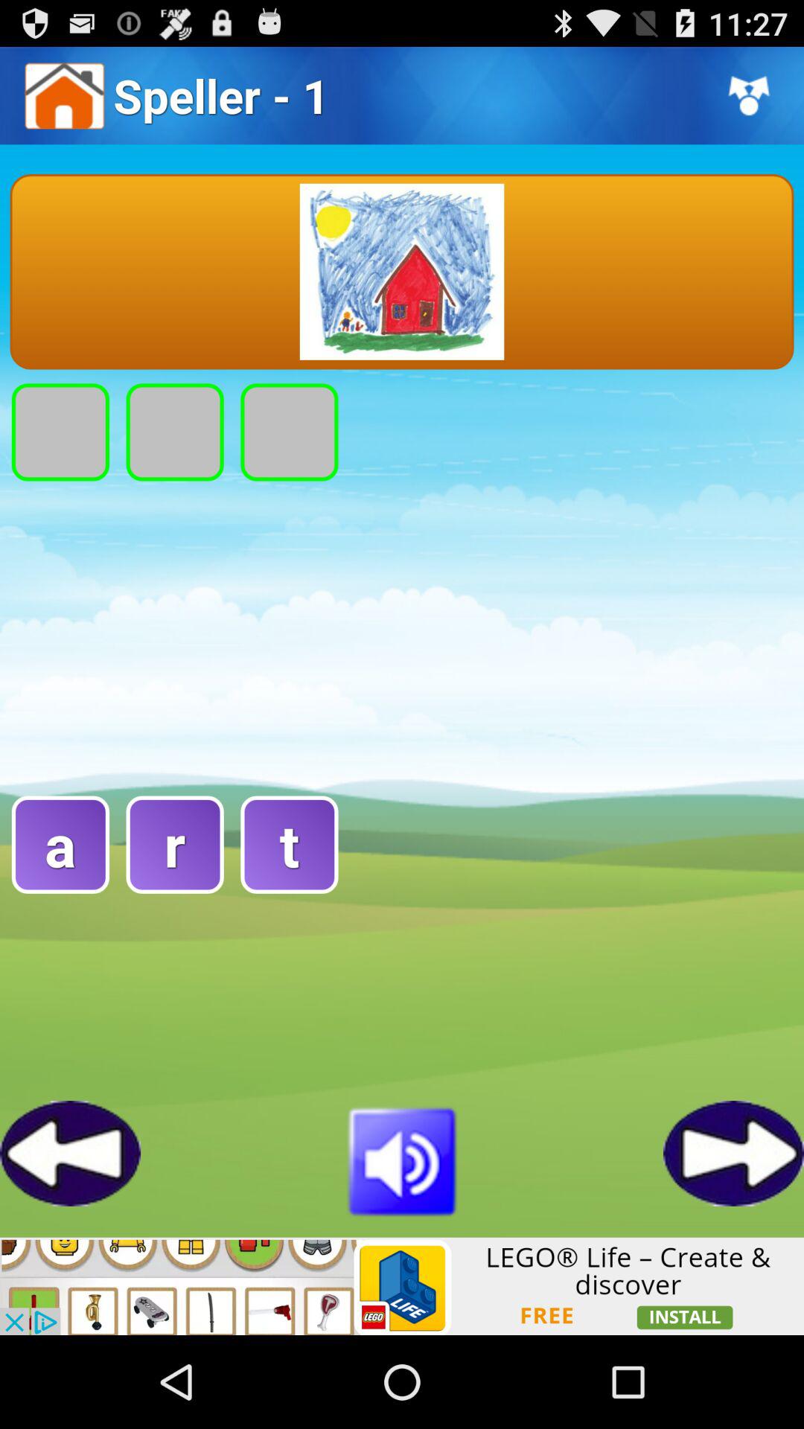 The width and height of the screenshot is (804, 1429). Describe the element at coordinates (70, 1154) in the screenshot. I see `back` at that location.